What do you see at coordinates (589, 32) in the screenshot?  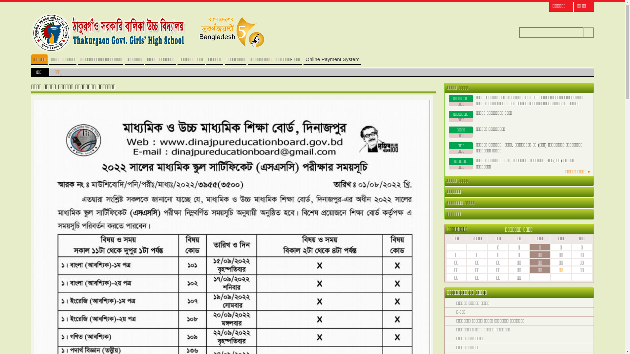 I see `Submit` at bounding box center [589, 32].